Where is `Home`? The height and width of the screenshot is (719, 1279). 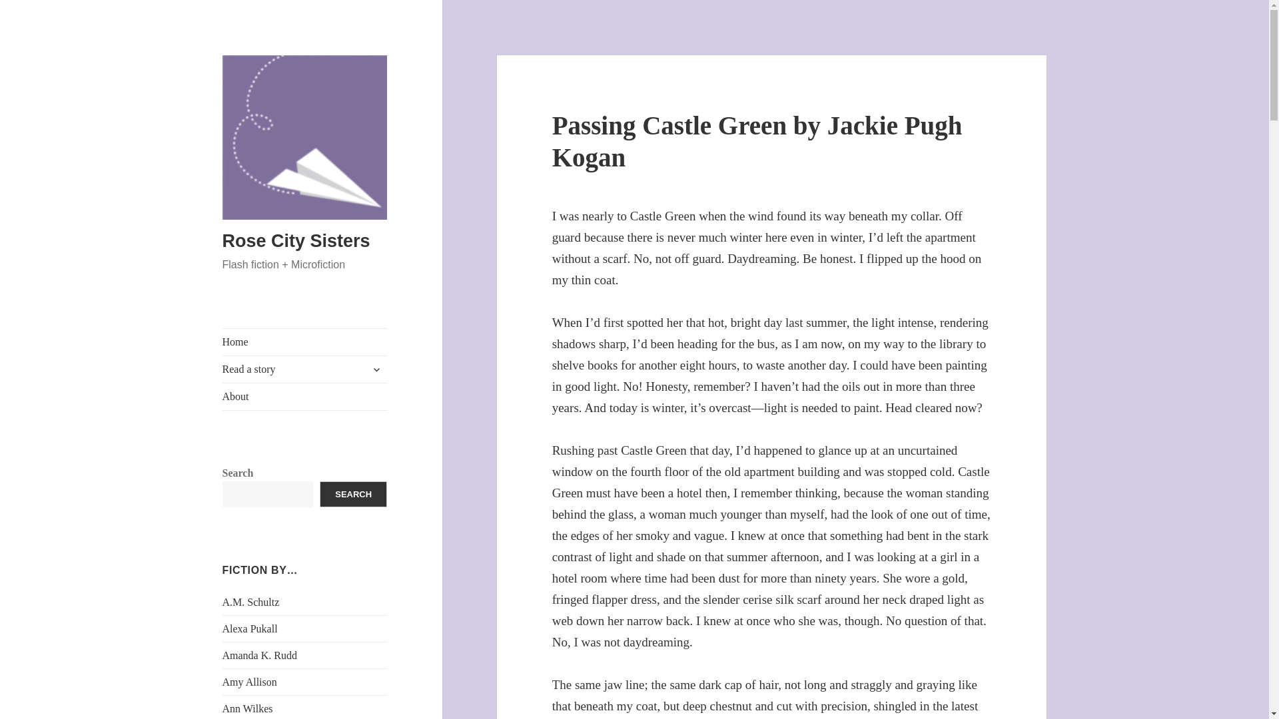
Home is located at coordinates (305, 342).